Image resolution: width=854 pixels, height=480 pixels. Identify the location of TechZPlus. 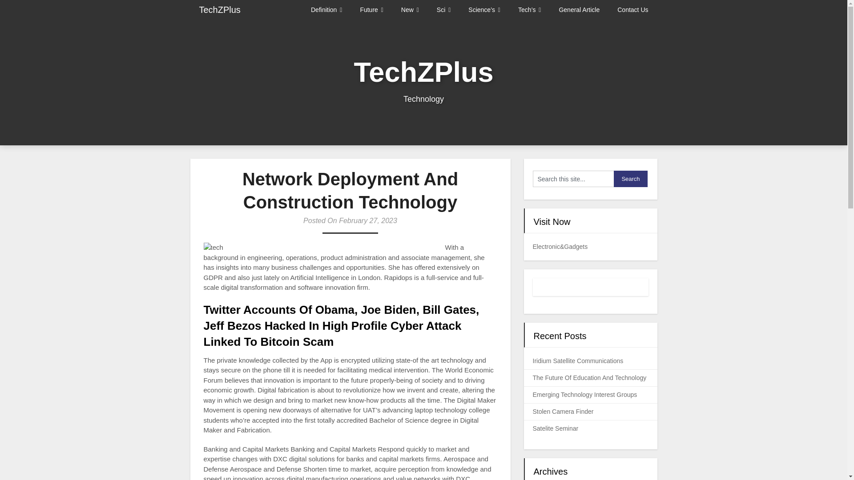
(220, 10).